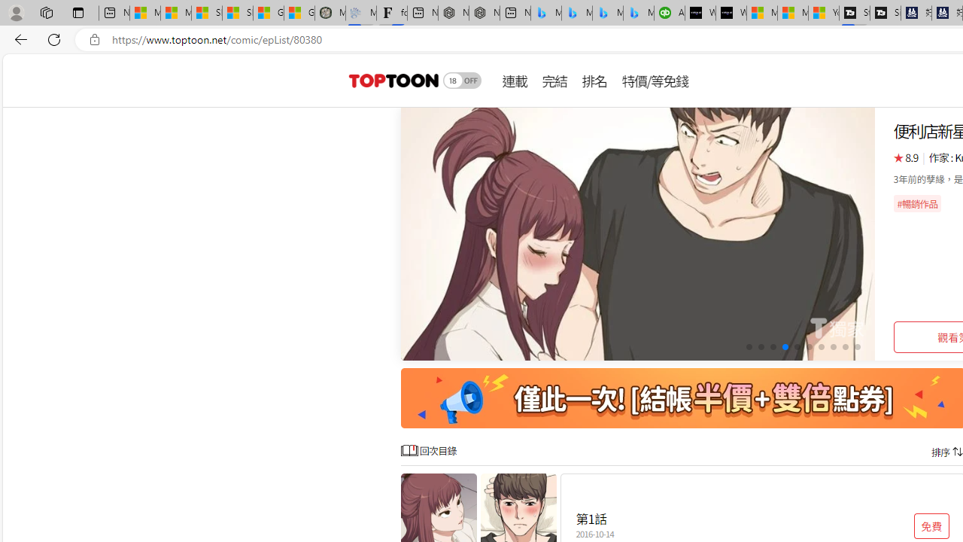 Image resolution: width=963 pixels, height=542 pixels. Describe the element at coordinates (844, 347) in the screenshot. I see `Go to slide 9` at that location.